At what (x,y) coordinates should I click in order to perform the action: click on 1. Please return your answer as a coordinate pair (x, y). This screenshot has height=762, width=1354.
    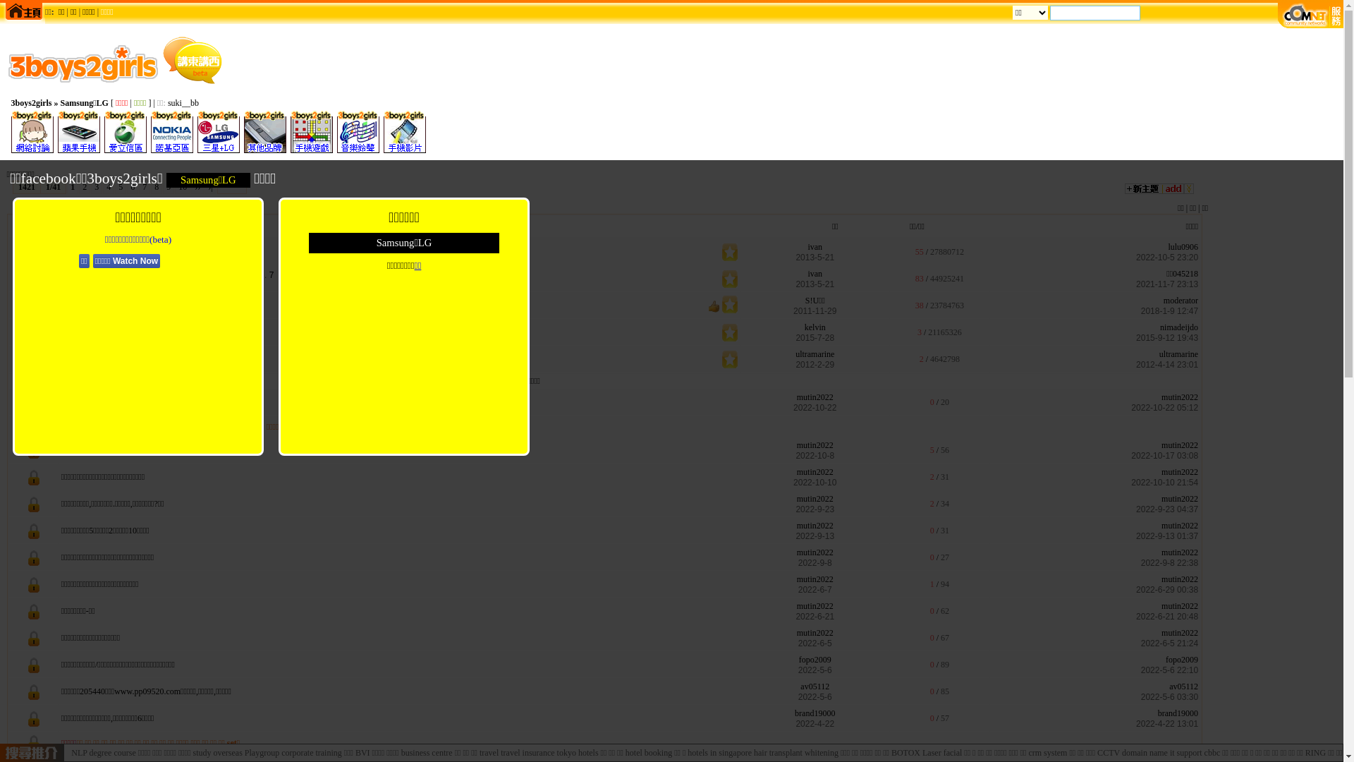
    Looking at the image, I should click on (135, 248).